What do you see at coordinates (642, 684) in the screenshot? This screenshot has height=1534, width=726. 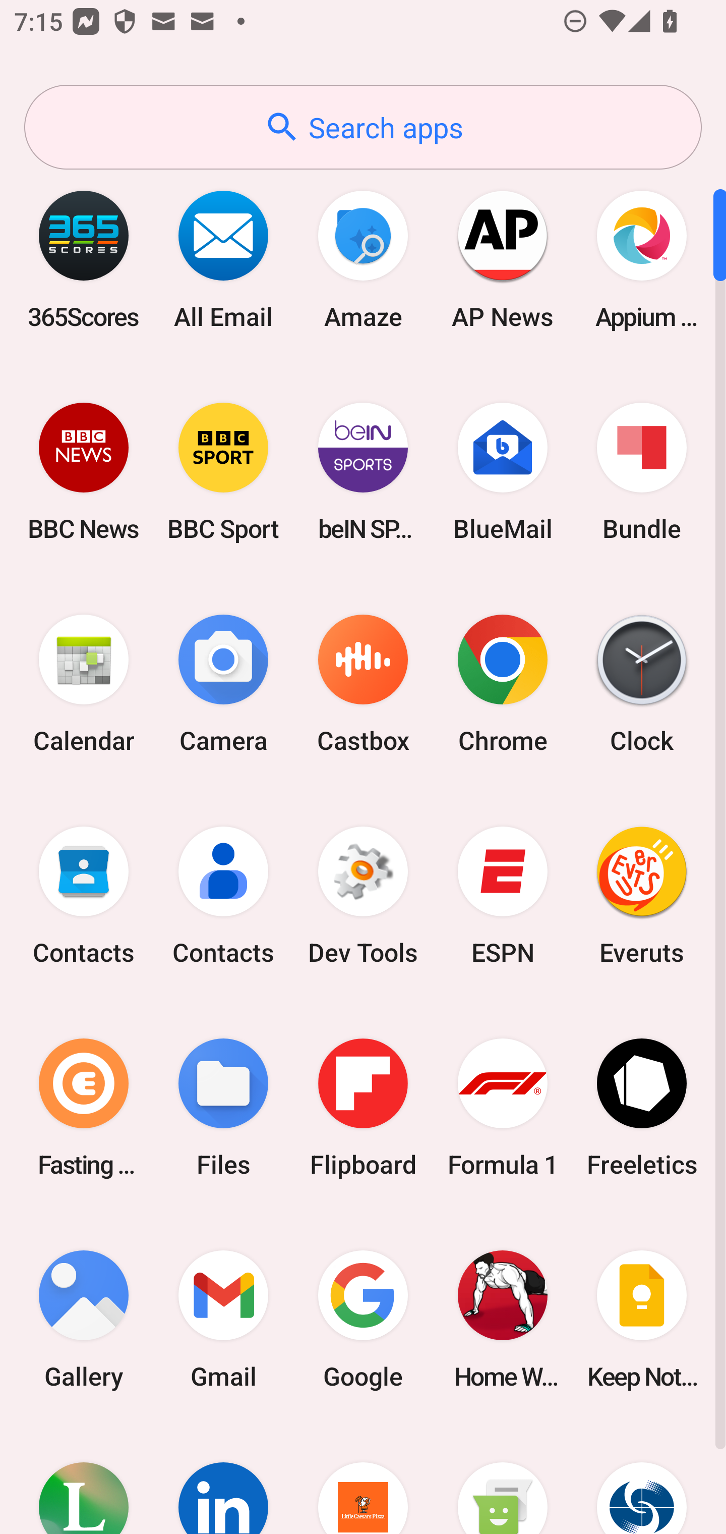 I see `Clock` at bounding box center [642, 684].